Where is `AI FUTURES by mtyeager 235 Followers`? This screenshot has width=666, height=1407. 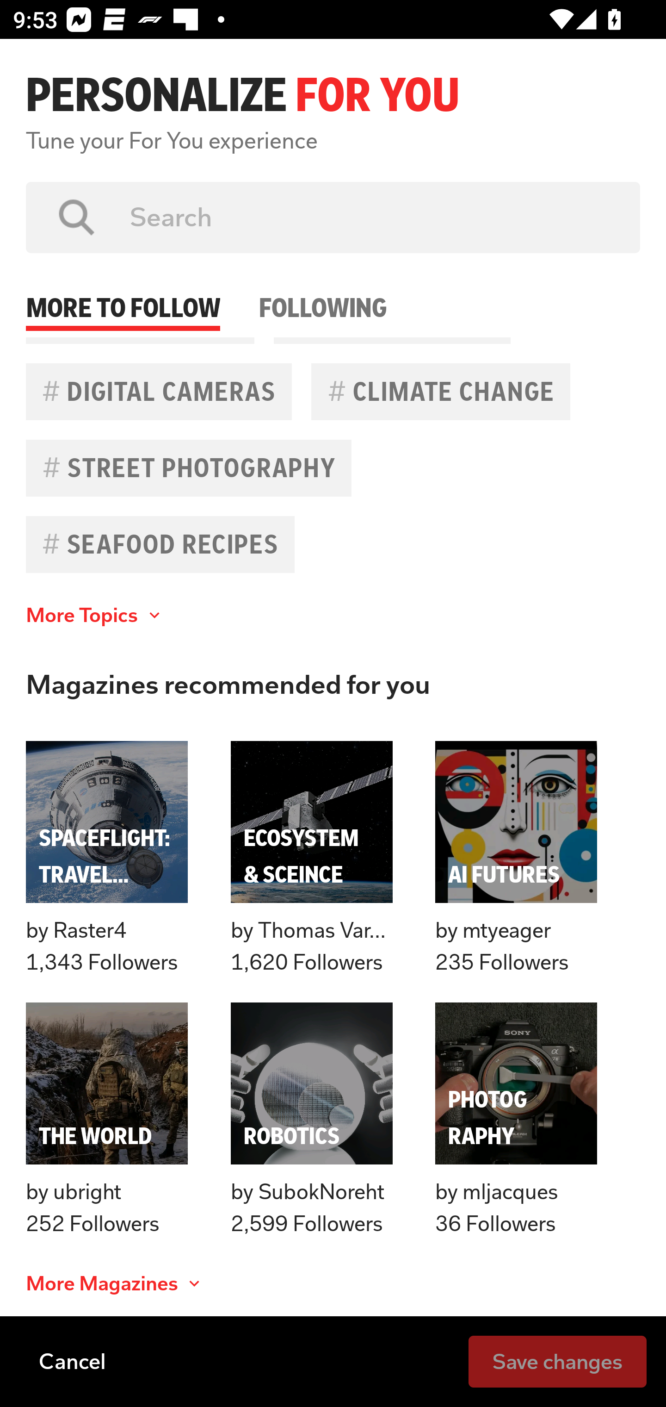
AI FUTURES by mtyeager 235 Followers is located at coordinates (516, 858).